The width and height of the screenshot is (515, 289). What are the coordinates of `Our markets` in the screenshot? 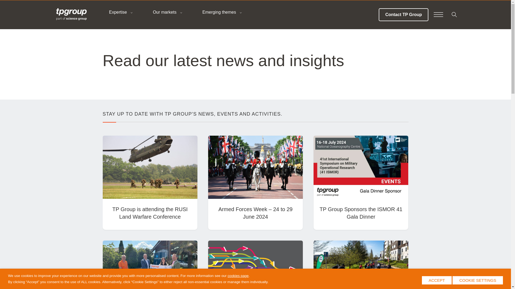 It's located at (166, 12).